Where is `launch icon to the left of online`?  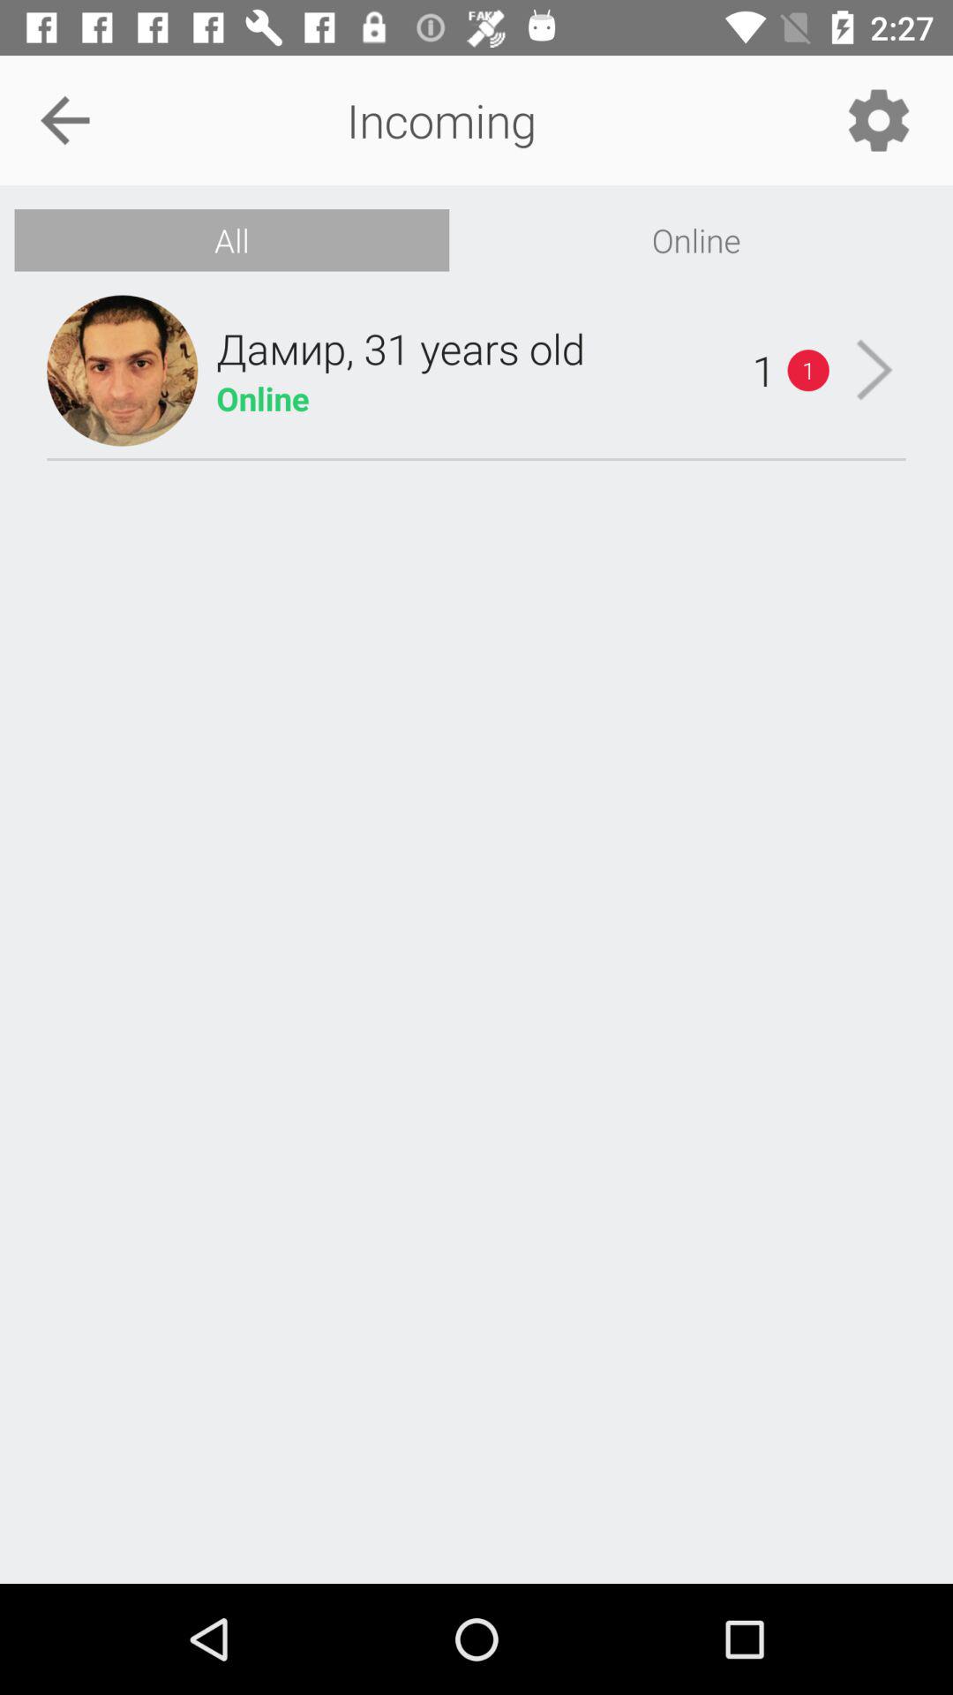
launch icon to the left of online is located at coordinates (231, 240).